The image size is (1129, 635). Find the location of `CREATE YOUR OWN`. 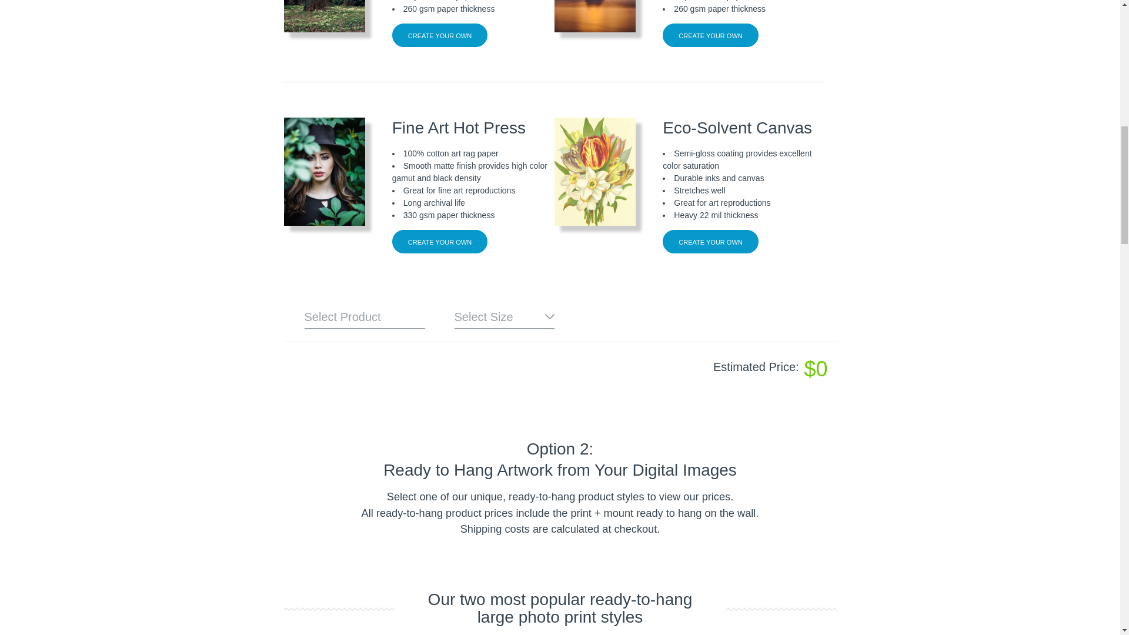

CREATE YOUR OWN is located at coordinates (440, 35).